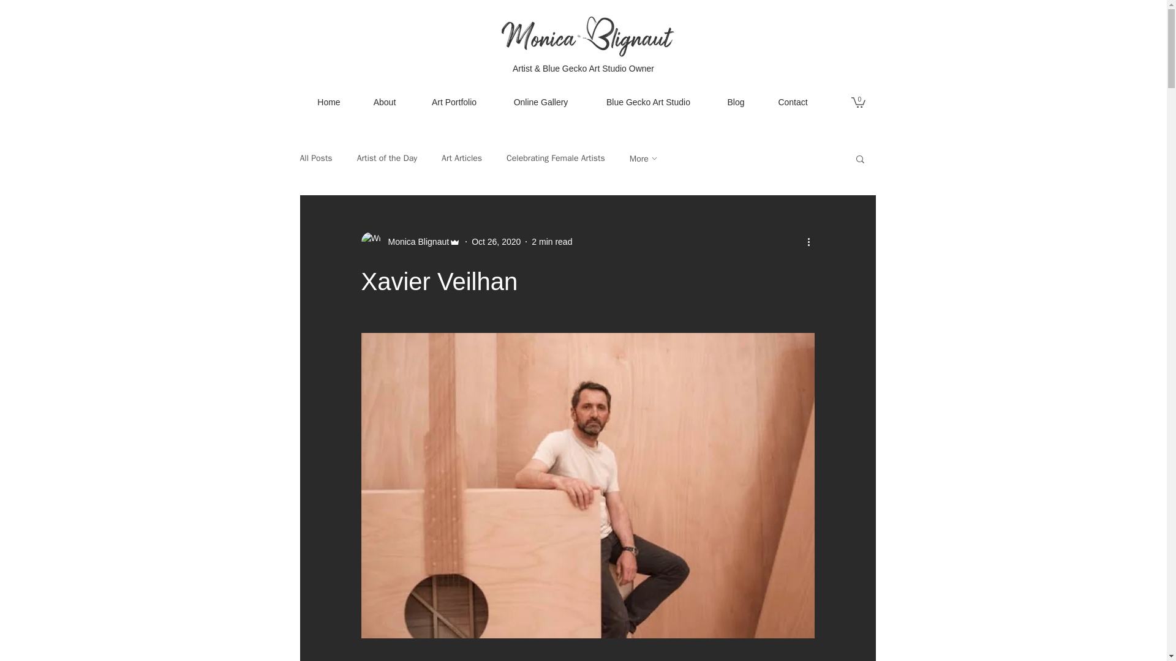  Describe the element at coordinates (541, 102) in the screenshot. I see `Online Gallery` at that location.